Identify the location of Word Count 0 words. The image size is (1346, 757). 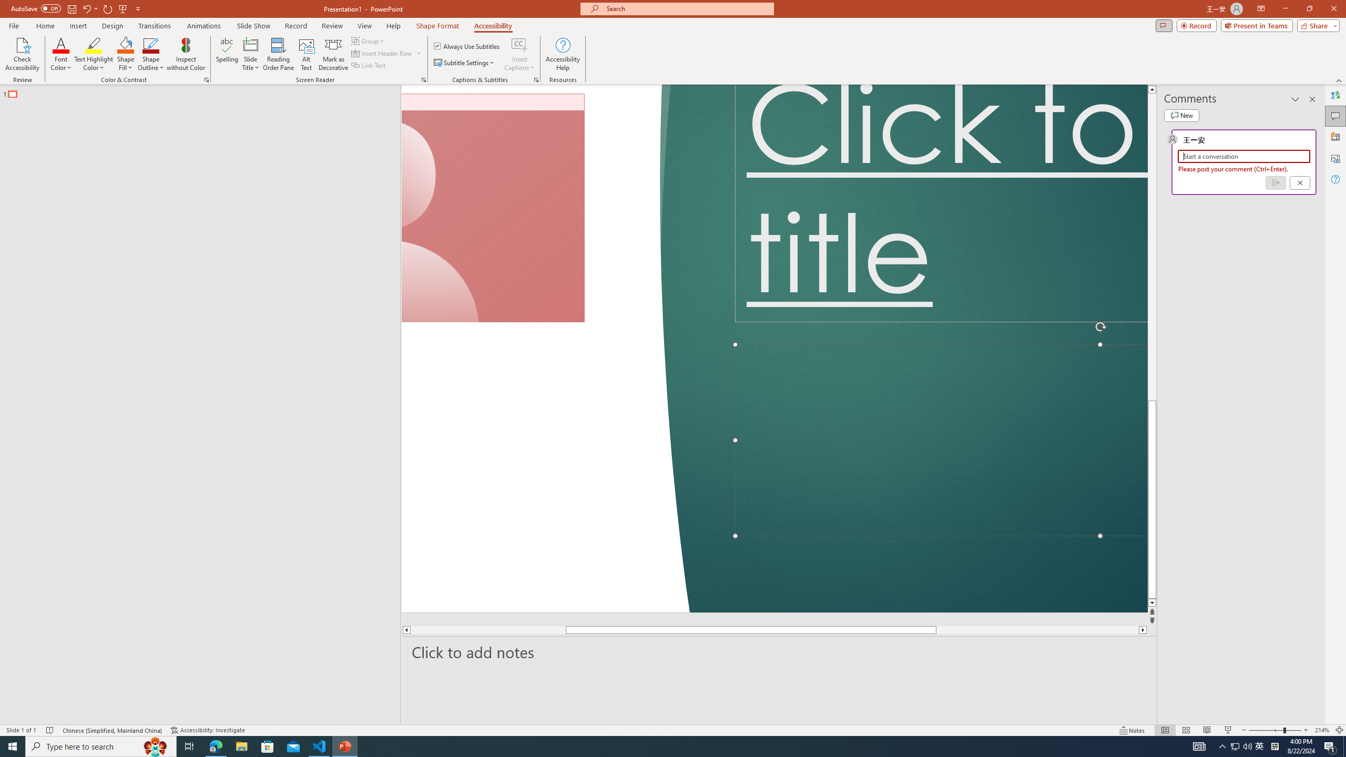
(78, 715).